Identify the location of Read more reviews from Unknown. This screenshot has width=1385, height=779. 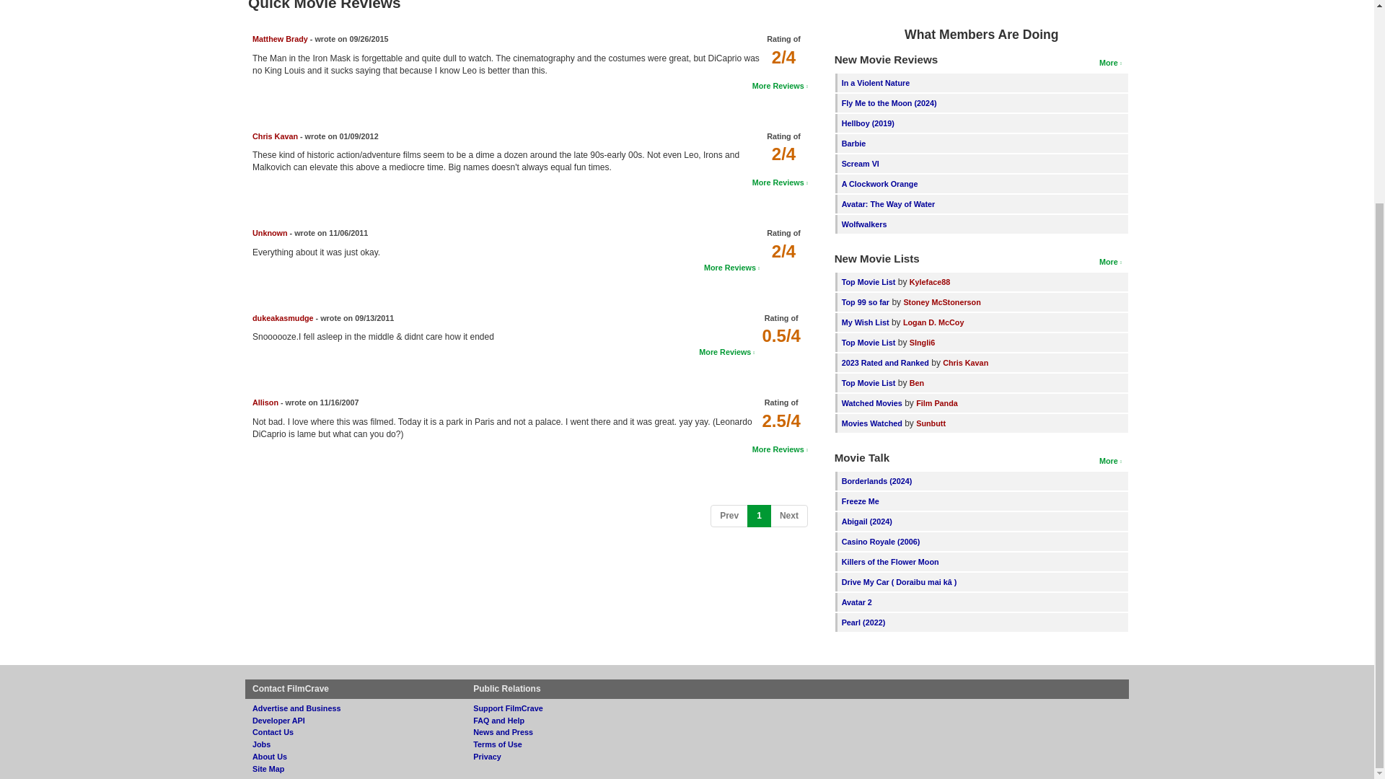
(731, 267).